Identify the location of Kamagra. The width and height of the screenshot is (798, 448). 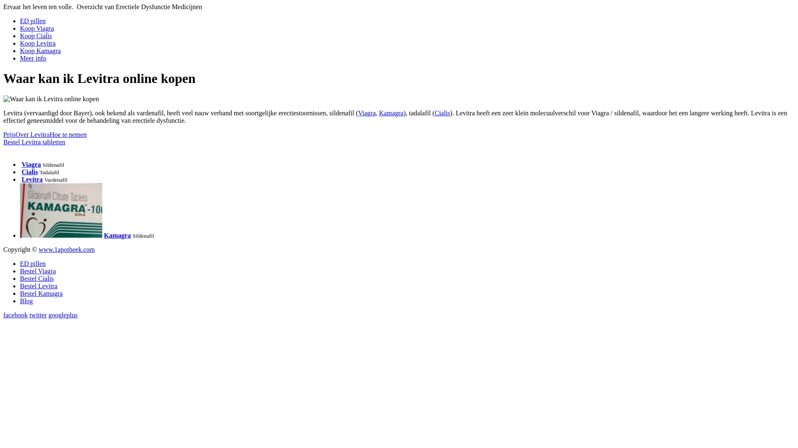
(117, 236).